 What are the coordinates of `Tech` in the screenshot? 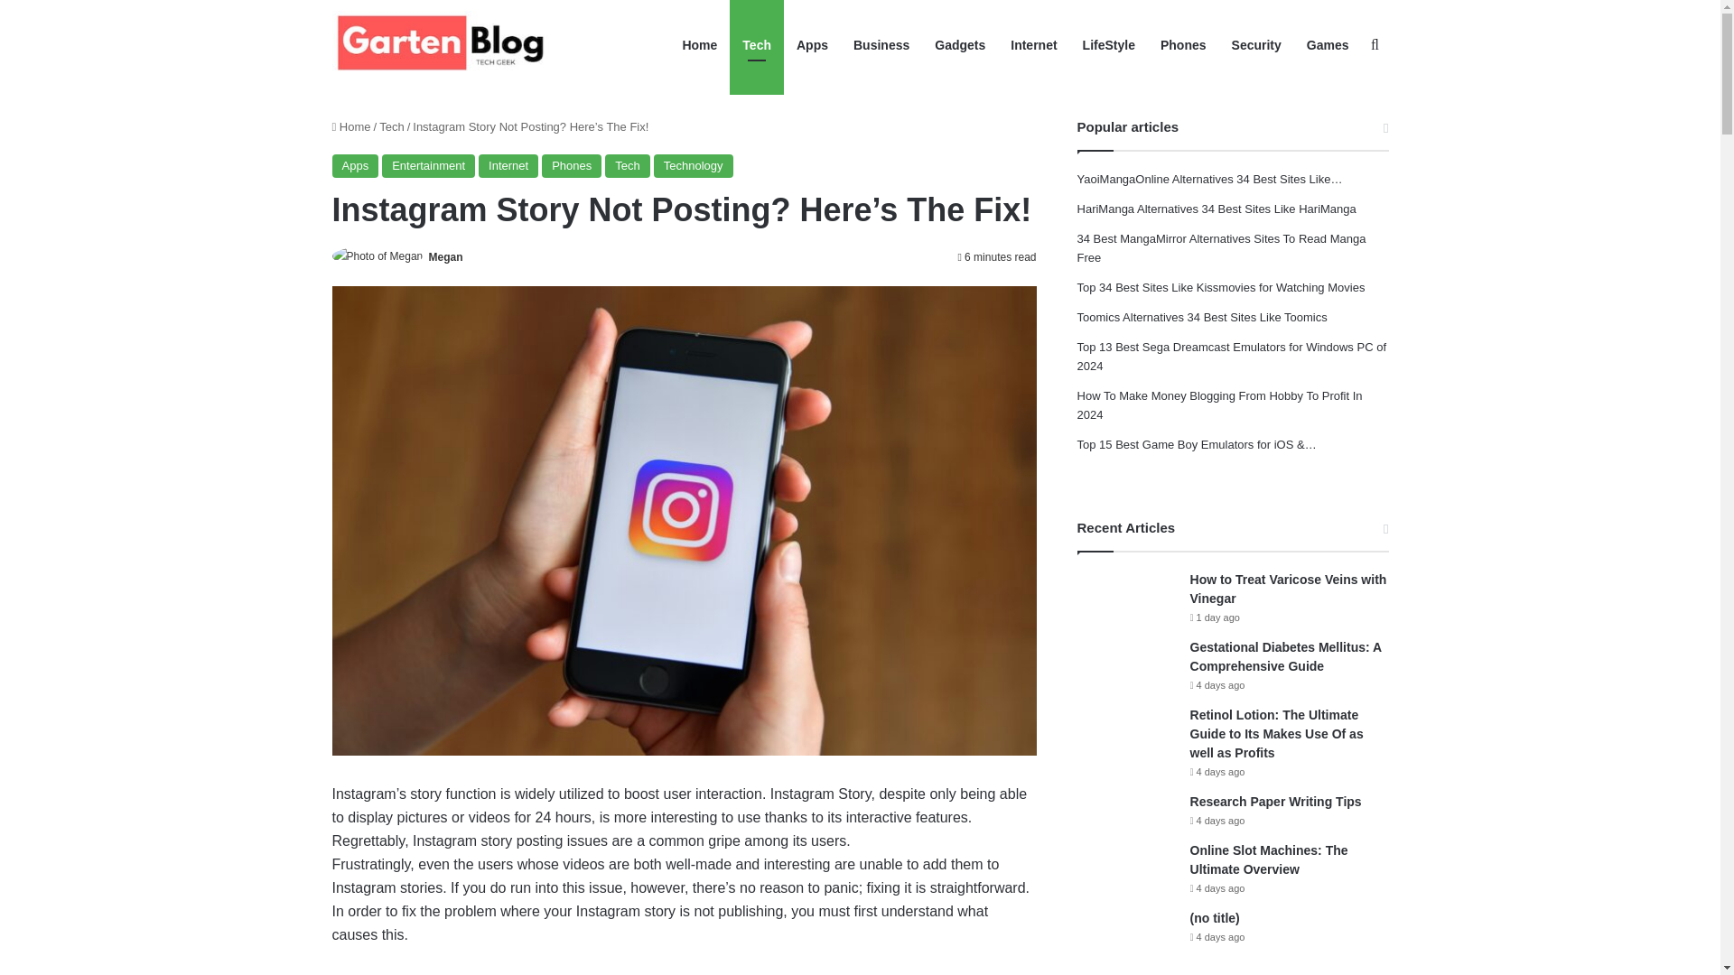 It's located at (392, 126).